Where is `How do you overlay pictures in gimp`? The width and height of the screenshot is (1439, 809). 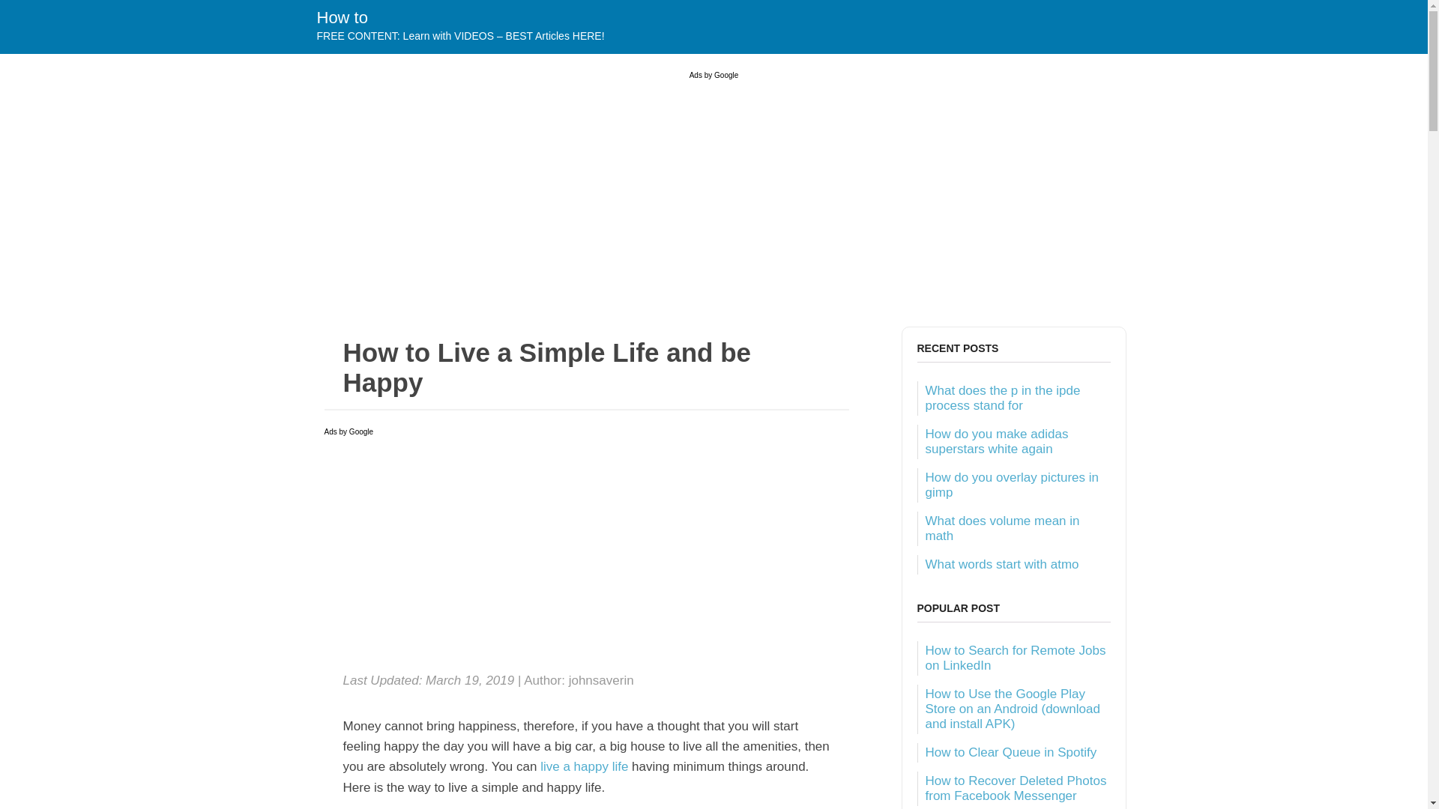 How do you overlay pictures in gimp is located at coordinates (1012, 485).